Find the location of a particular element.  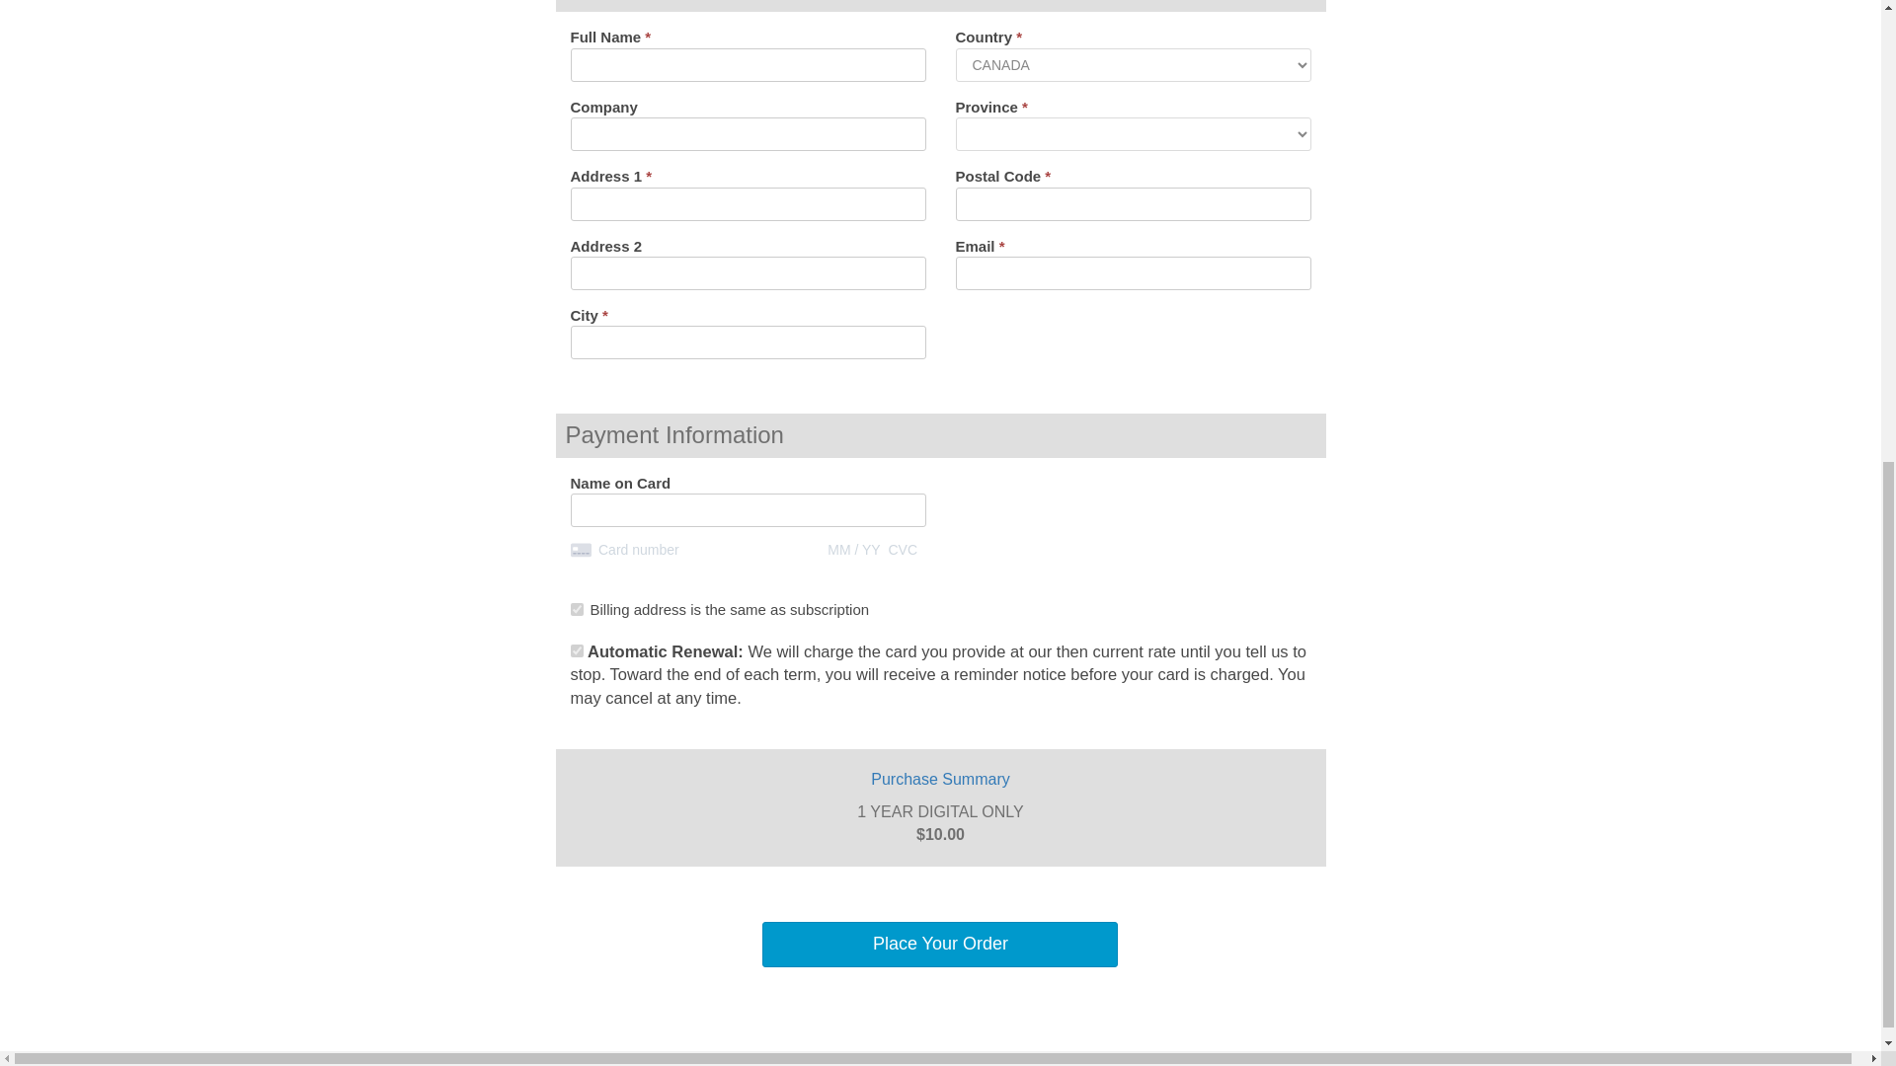

Magazine Subscription Management Software is located at coordinates (903, 1056).